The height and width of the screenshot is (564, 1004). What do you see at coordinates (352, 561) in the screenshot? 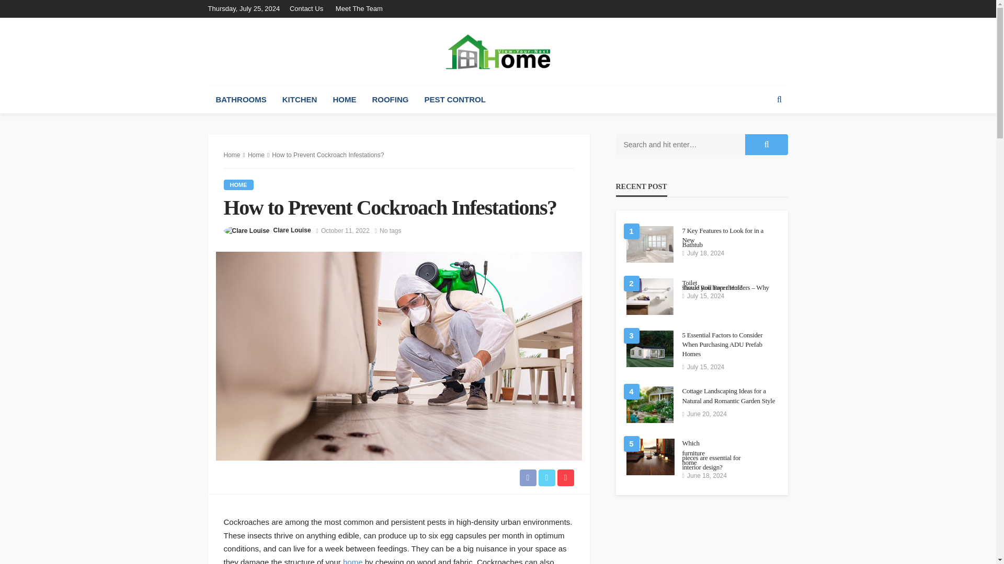
I see `Posts tagged with home` at bounding box center [352, 561].